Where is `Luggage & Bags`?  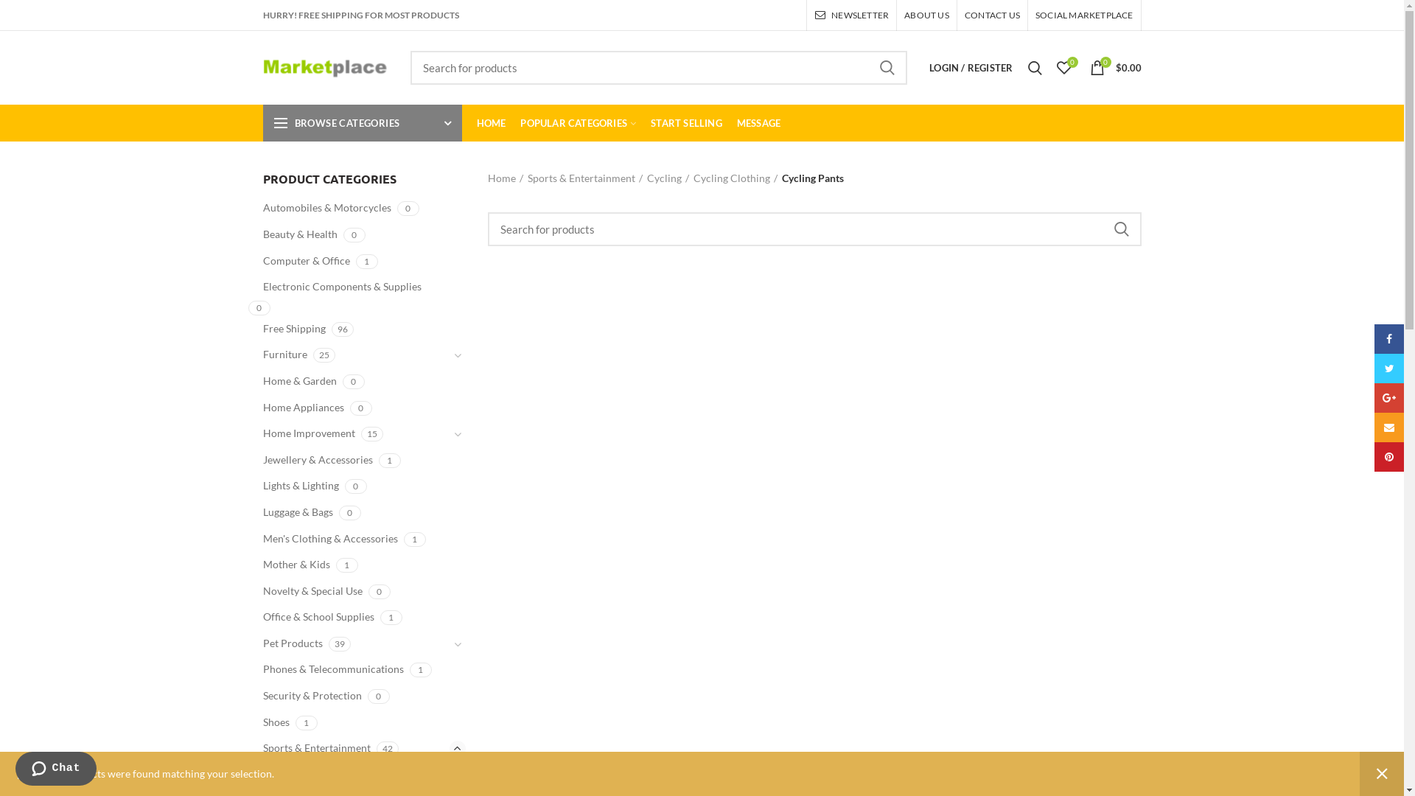 Luggage & Bags is located at coordinates (307, 512).